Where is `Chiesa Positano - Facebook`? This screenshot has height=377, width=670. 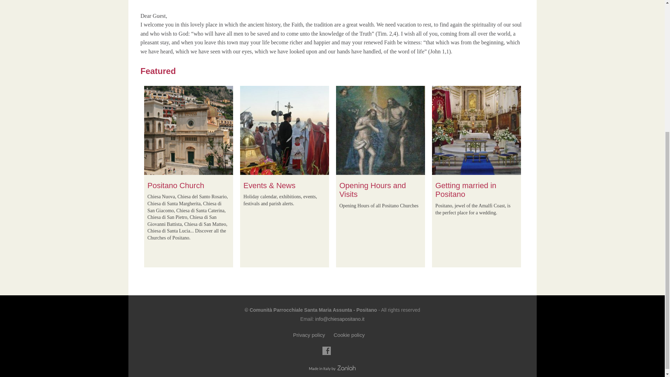
Chiesa Positano - Facebook is located at coordinates (327, 350).